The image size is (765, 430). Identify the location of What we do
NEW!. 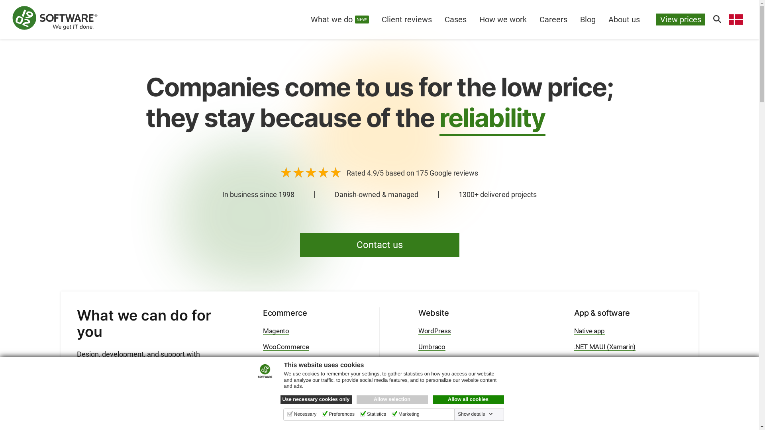
(340, 20).